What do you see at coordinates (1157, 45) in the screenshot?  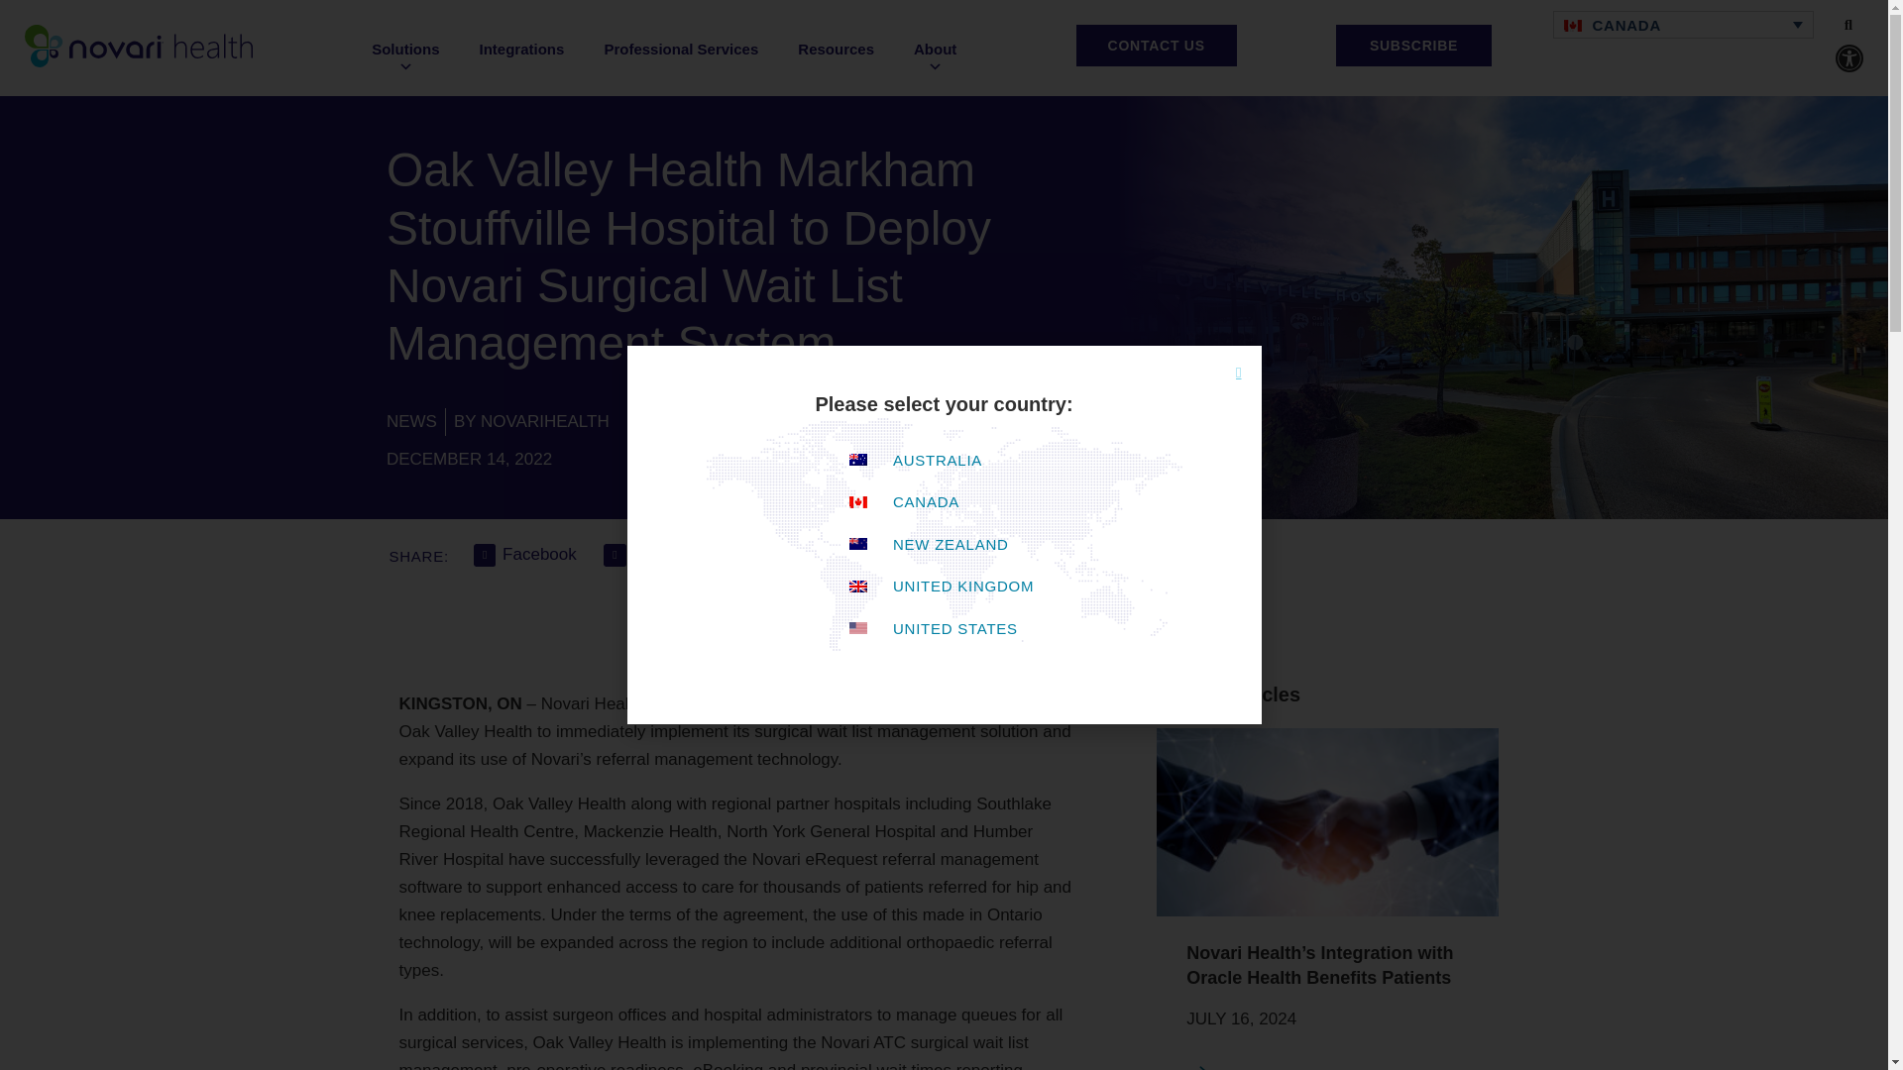 I see `CONTACT US` at bounding box center [1157, 45].